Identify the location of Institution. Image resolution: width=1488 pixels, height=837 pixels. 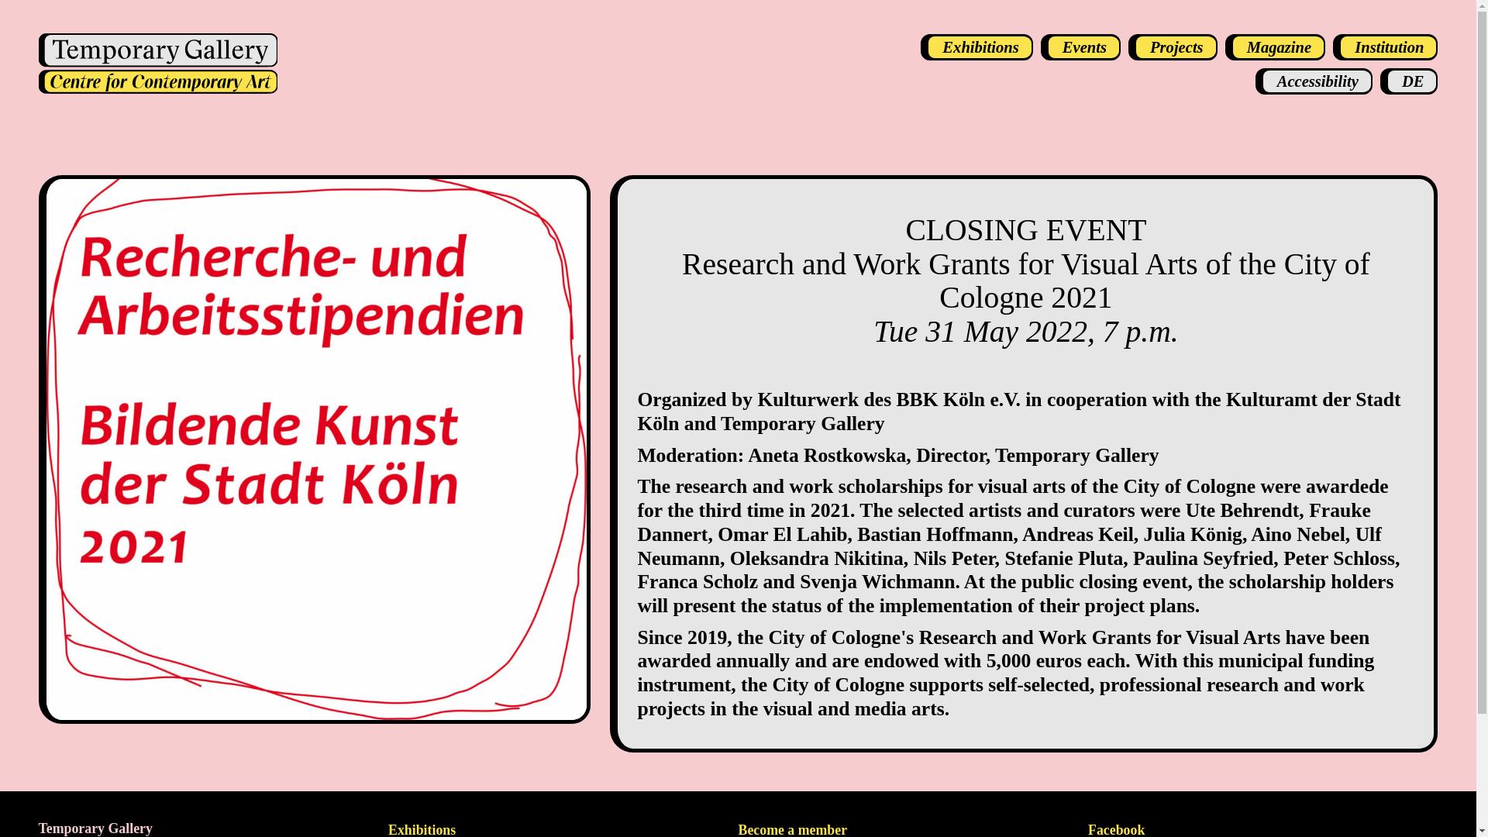
(1385, 46).